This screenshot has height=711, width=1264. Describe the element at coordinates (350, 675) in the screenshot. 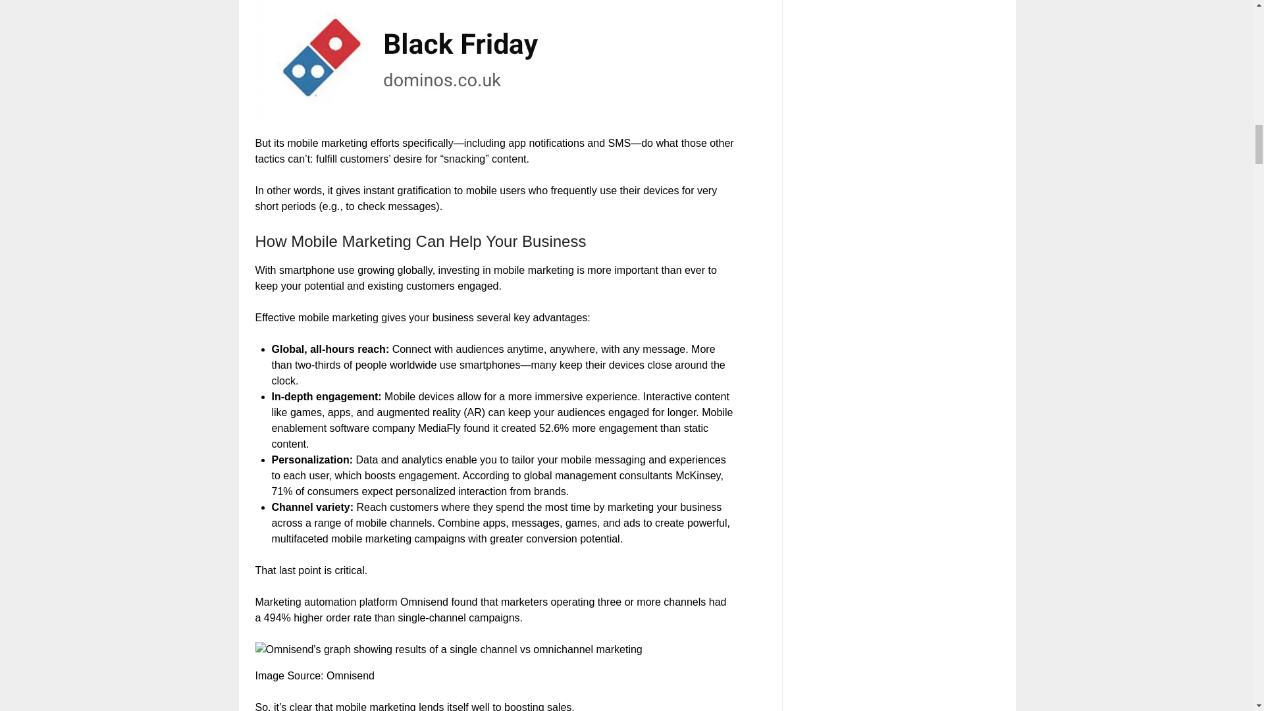

I see `Omnisend` at that location.